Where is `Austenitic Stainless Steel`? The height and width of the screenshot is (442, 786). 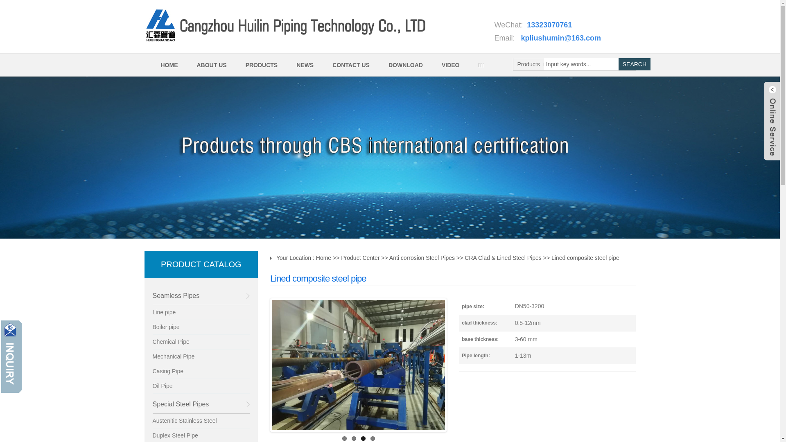 Austenitic Stainless Steel is located at coordinates (201, 421).